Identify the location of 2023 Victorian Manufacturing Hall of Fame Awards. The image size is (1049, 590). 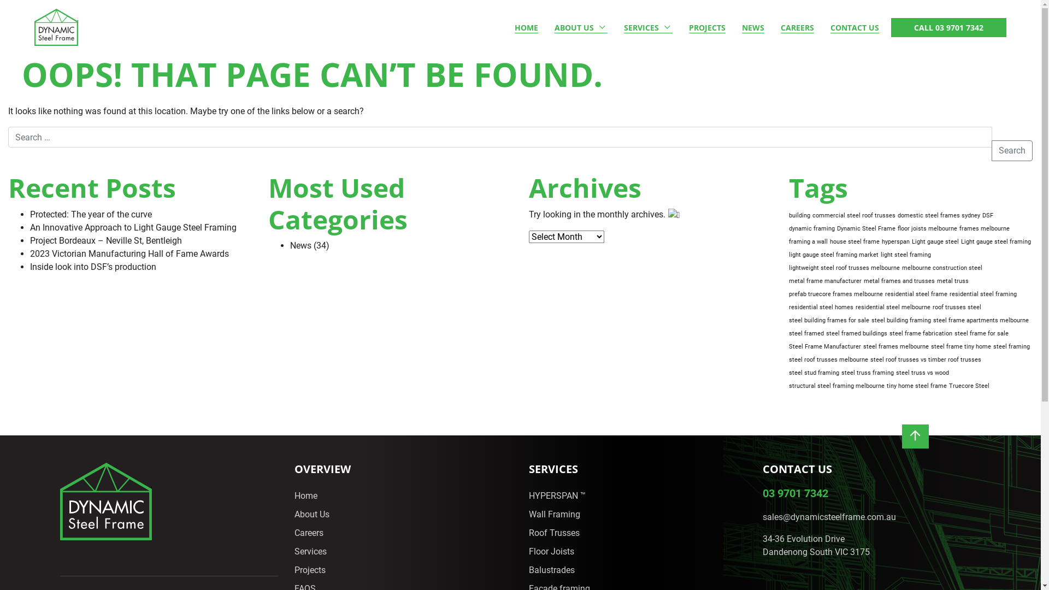
(129, 254).